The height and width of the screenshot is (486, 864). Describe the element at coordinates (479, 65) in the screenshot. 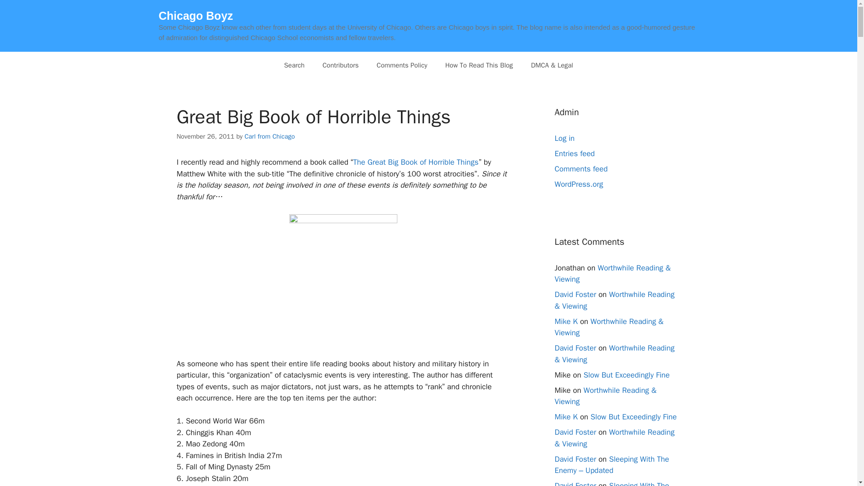

I see `How To Read This Blog` at that location.